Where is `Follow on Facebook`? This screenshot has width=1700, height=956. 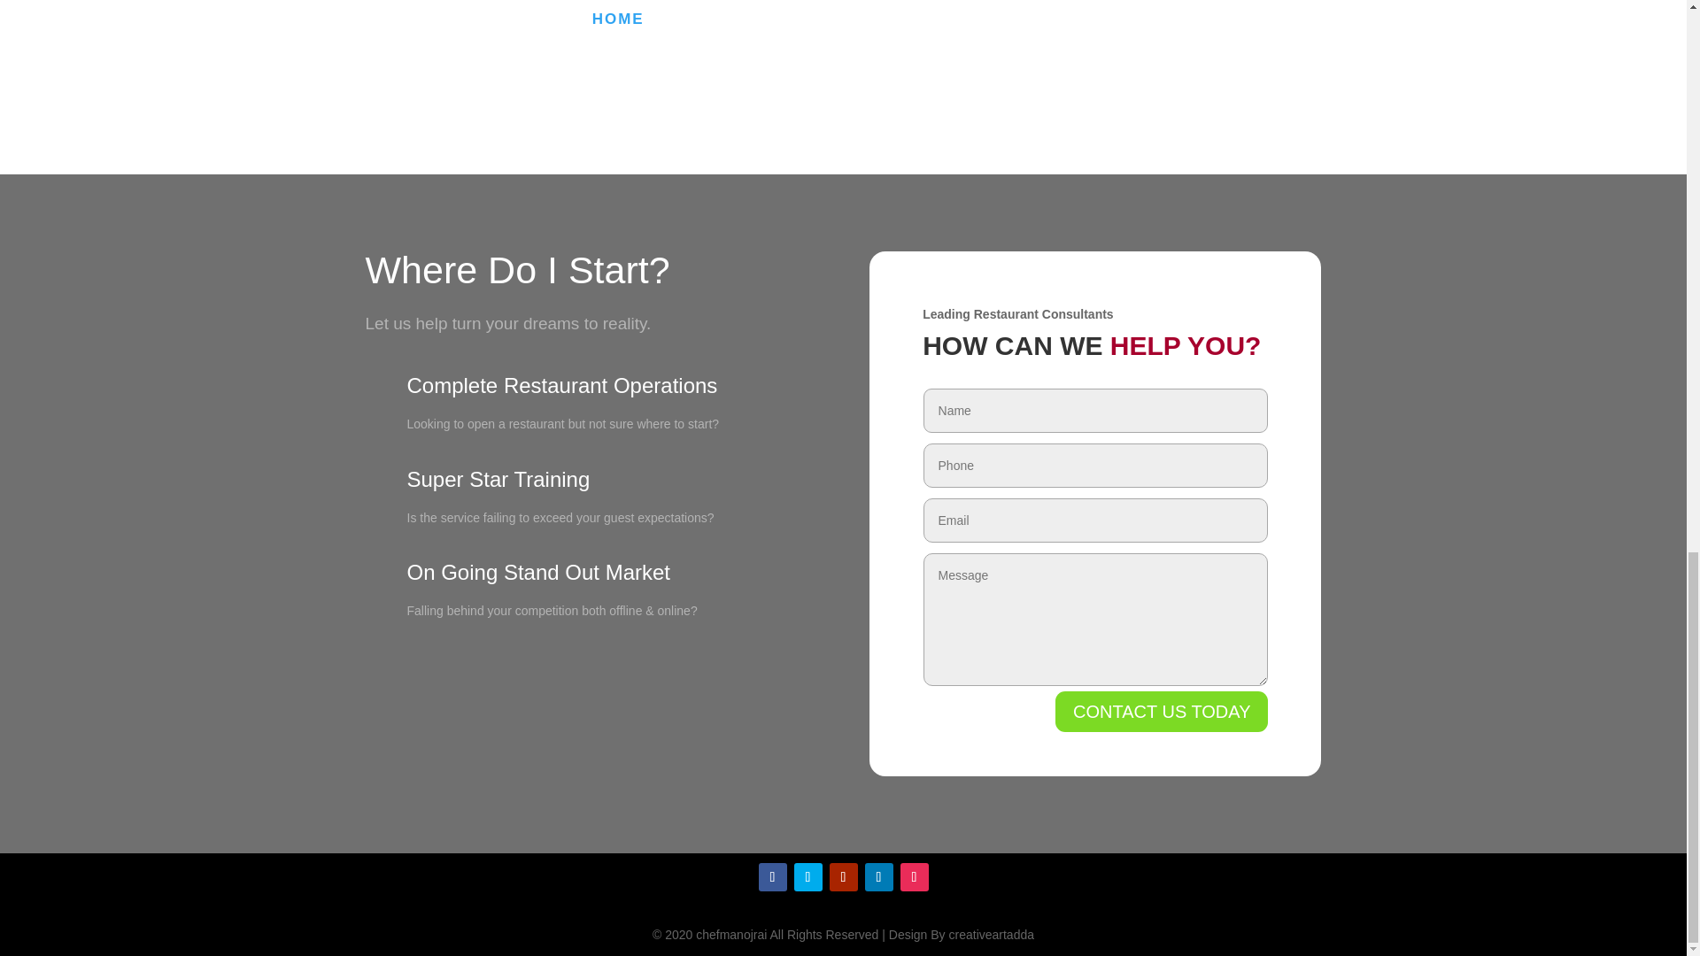 Follow on Facebook is located at coordinates (772, 876).